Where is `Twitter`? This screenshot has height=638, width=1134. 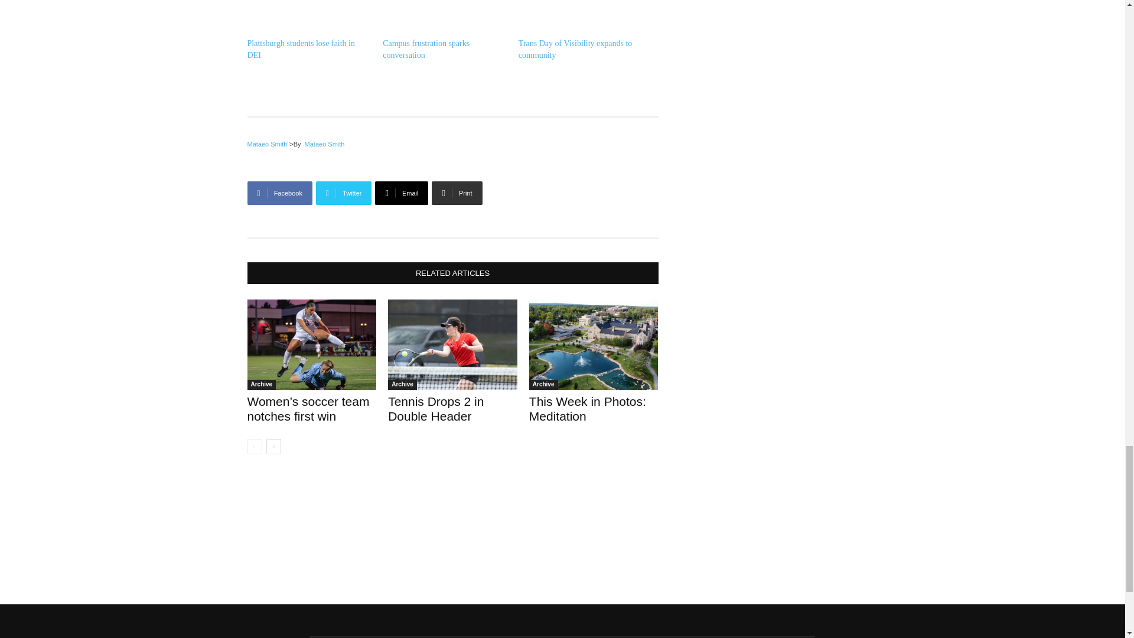 Twitter is located at coordinates (344, 193).